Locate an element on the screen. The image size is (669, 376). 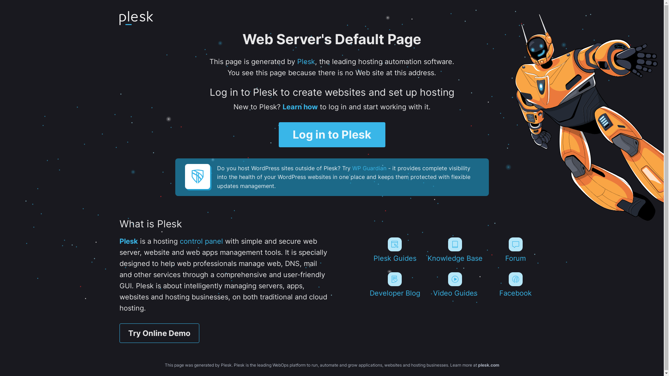
Plesk is located at coordinates (128, 241).